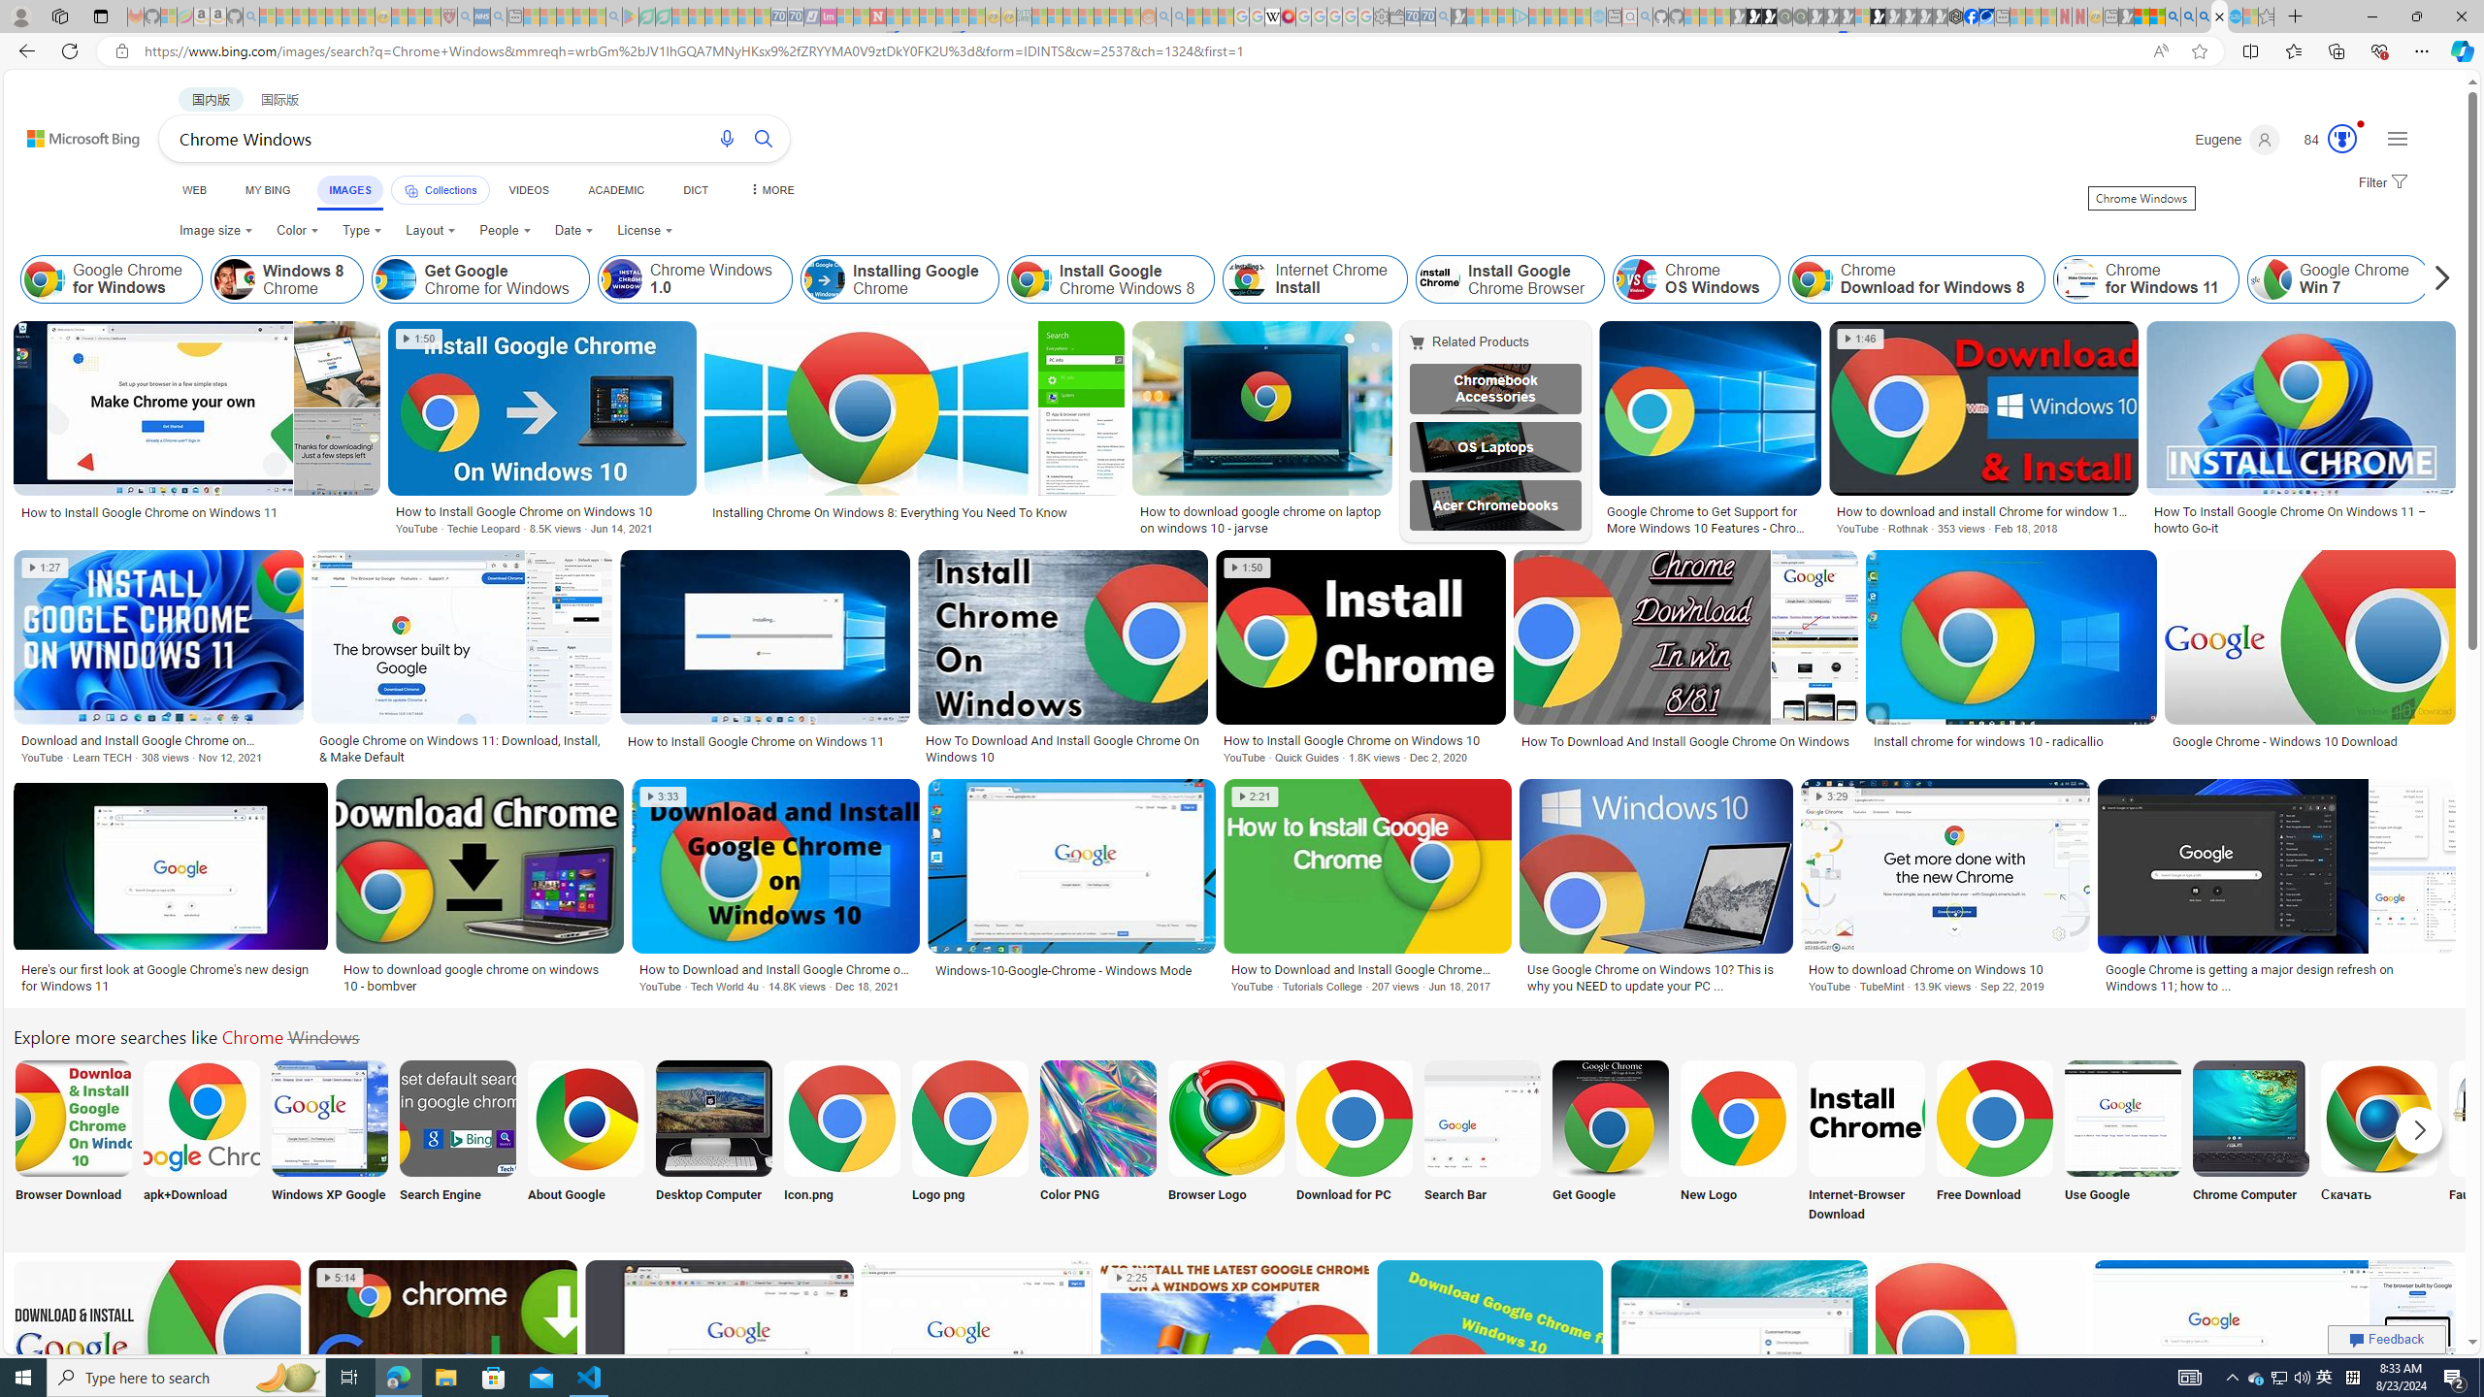  I want to click on Chrome Logo.png, so click(969, 1118).